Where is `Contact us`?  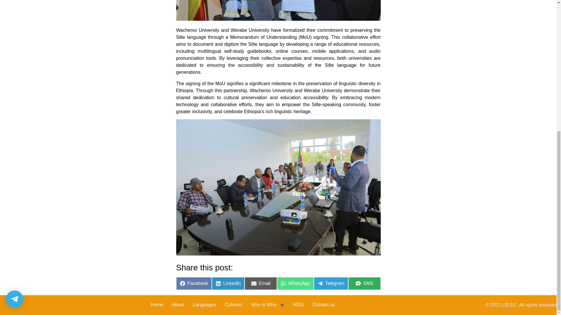 Contact us is located at coordinates (324, 305).